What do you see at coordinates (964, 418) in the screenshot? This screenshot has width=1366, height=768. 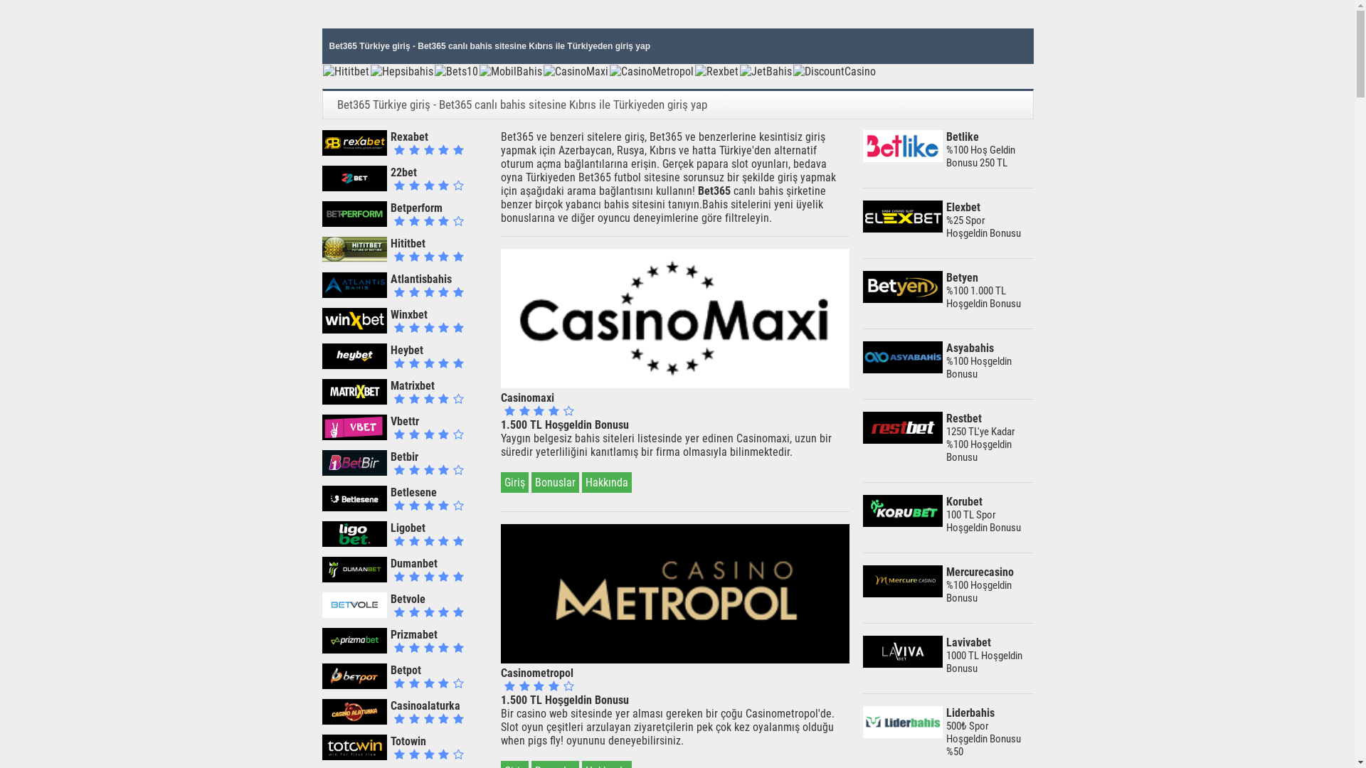 I see `Restbet` at bounding box center [964, 418].